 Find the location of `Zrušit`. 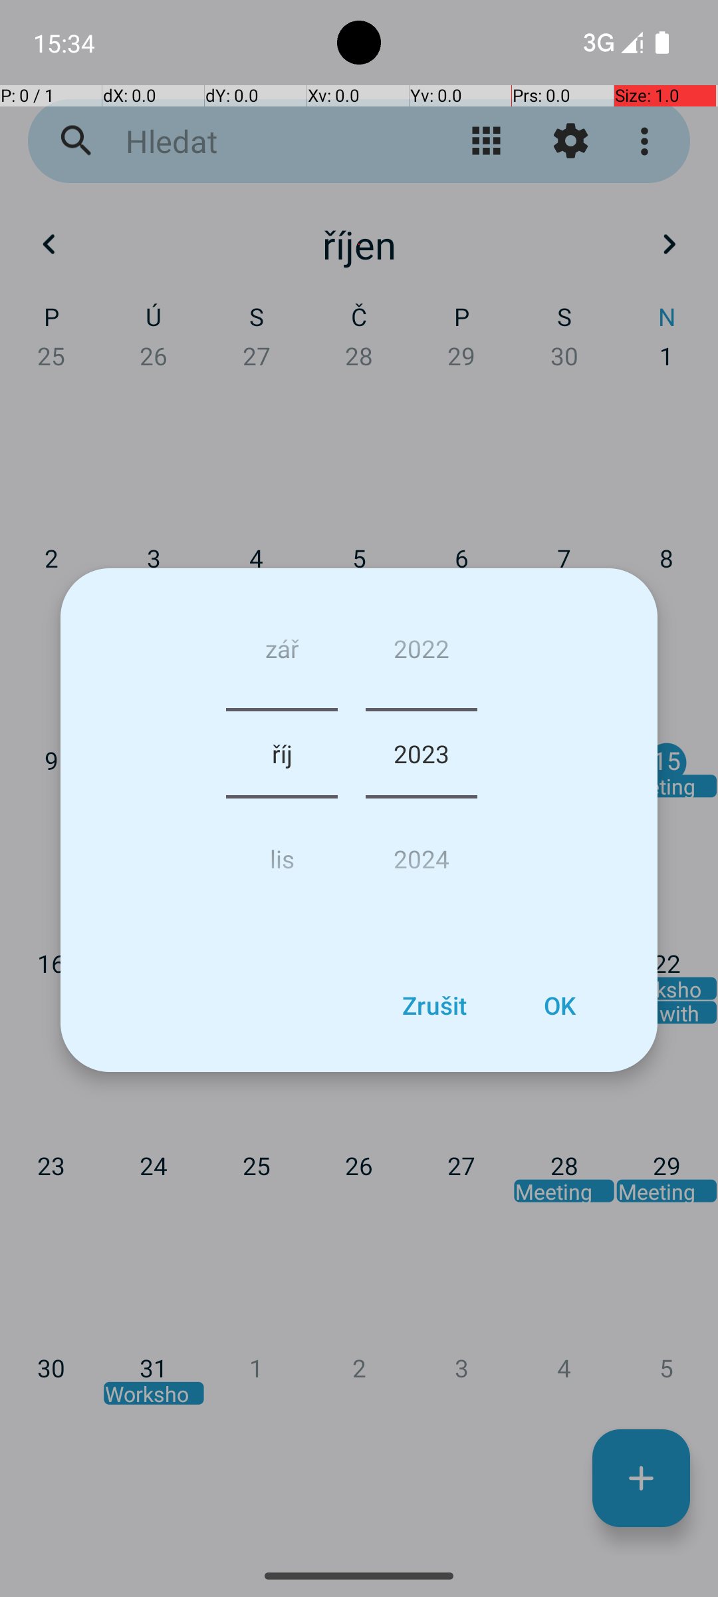

Zrušit is located at coordinates (434, 1005).